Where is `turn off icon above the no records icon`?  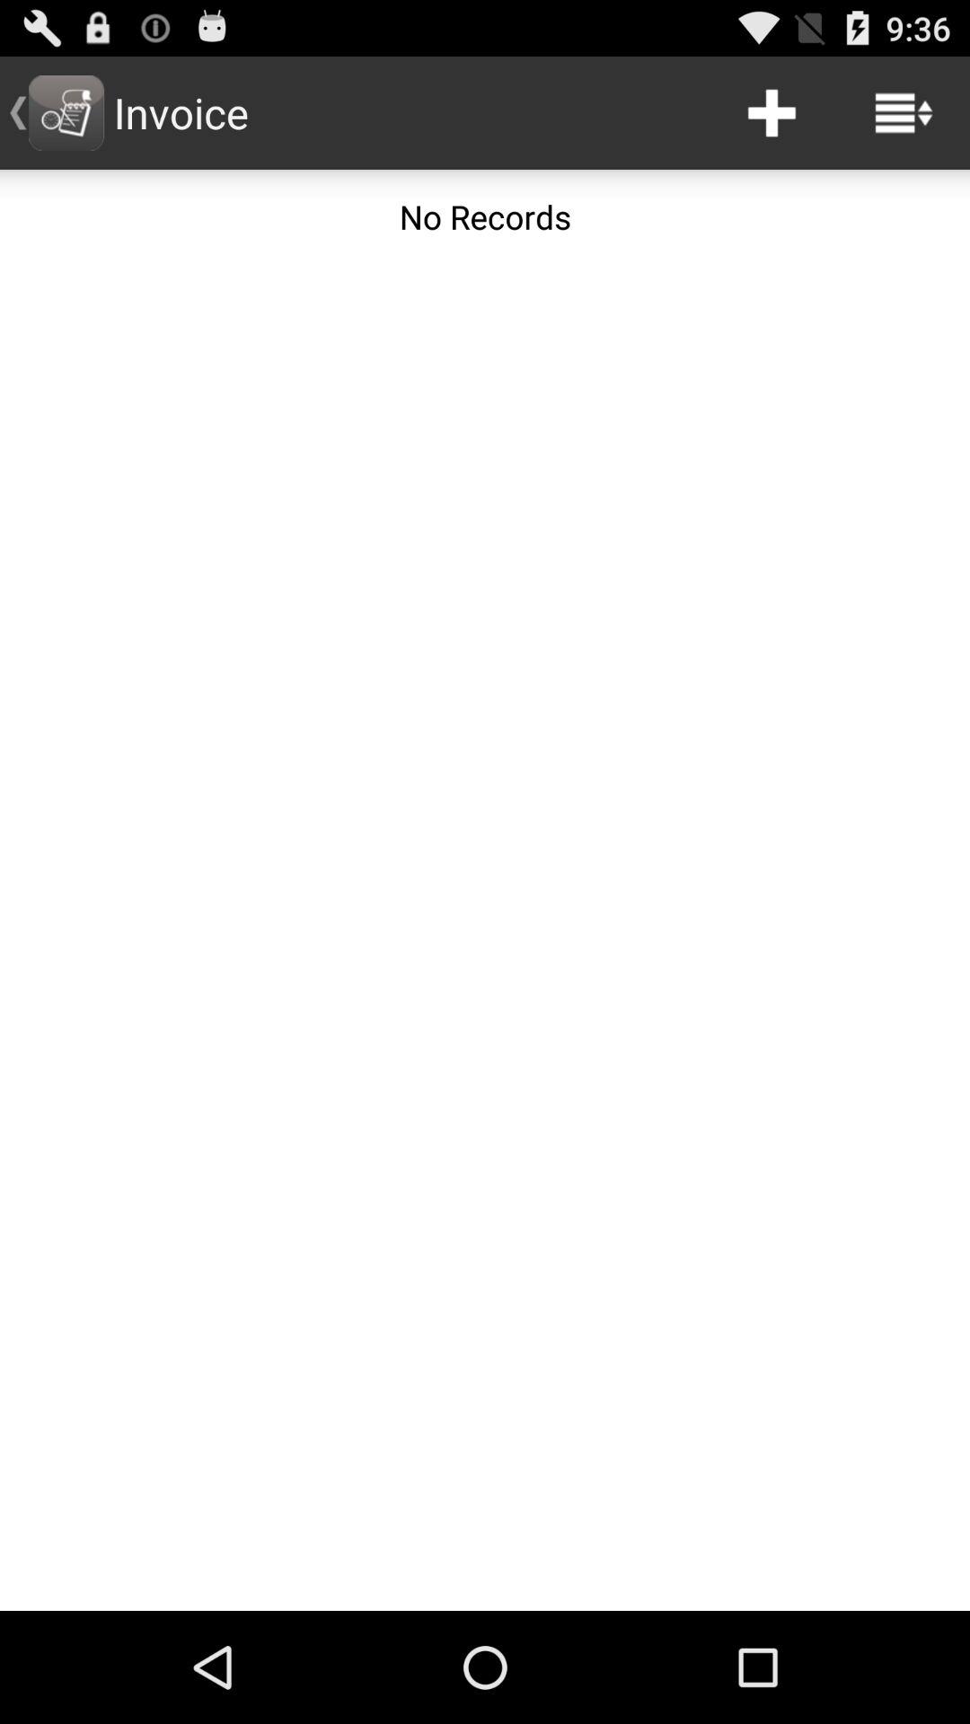
turn off icon above the no records icon is located at coordinates (904, 113).